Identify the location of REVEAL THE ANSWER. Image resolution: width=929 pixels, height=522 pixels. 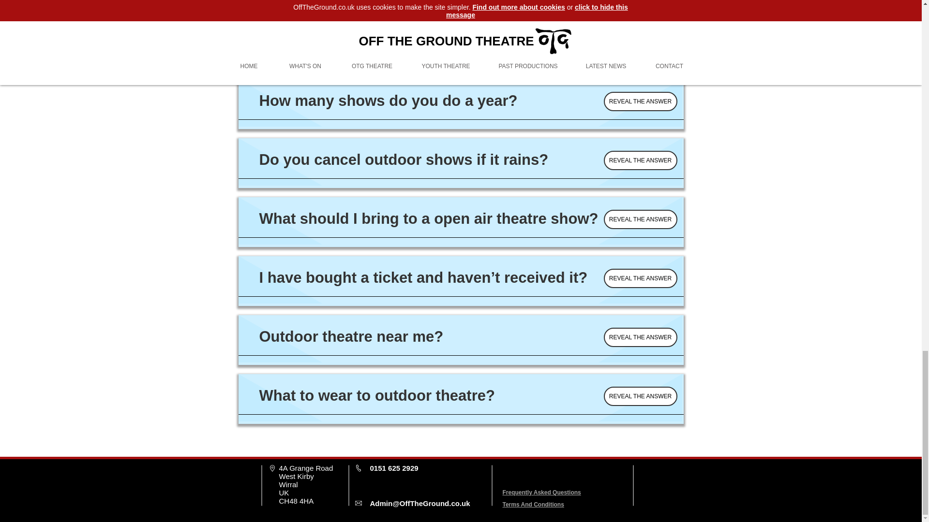
(641, 337).